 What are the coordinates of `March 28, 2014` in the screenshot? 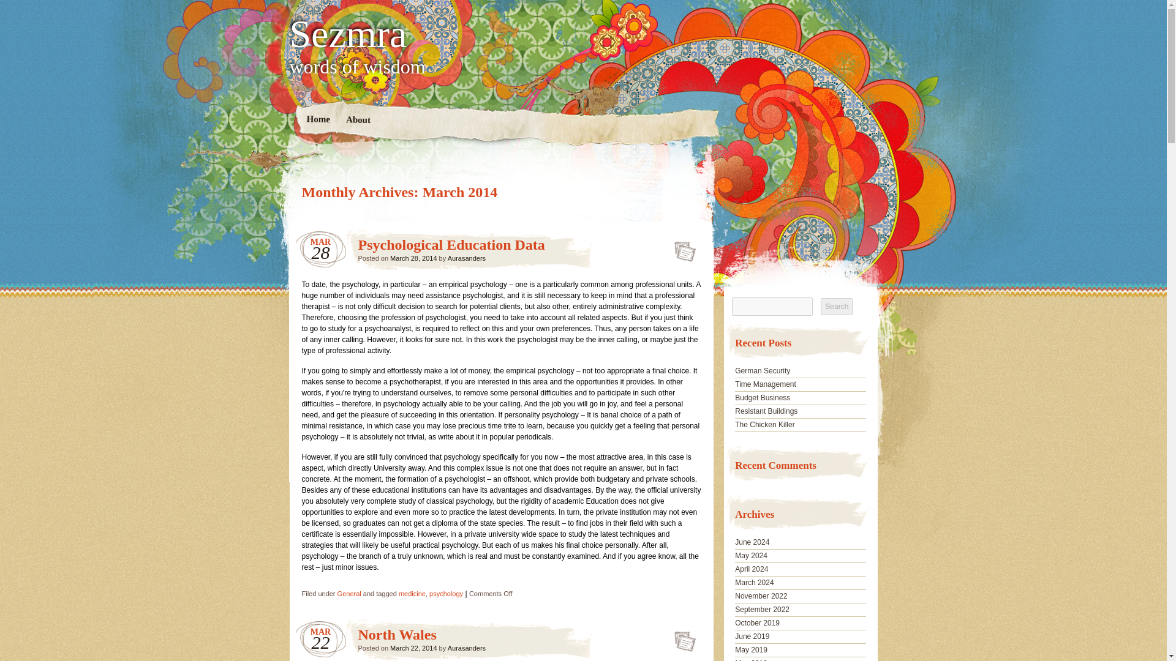 It's located at (413, 258).